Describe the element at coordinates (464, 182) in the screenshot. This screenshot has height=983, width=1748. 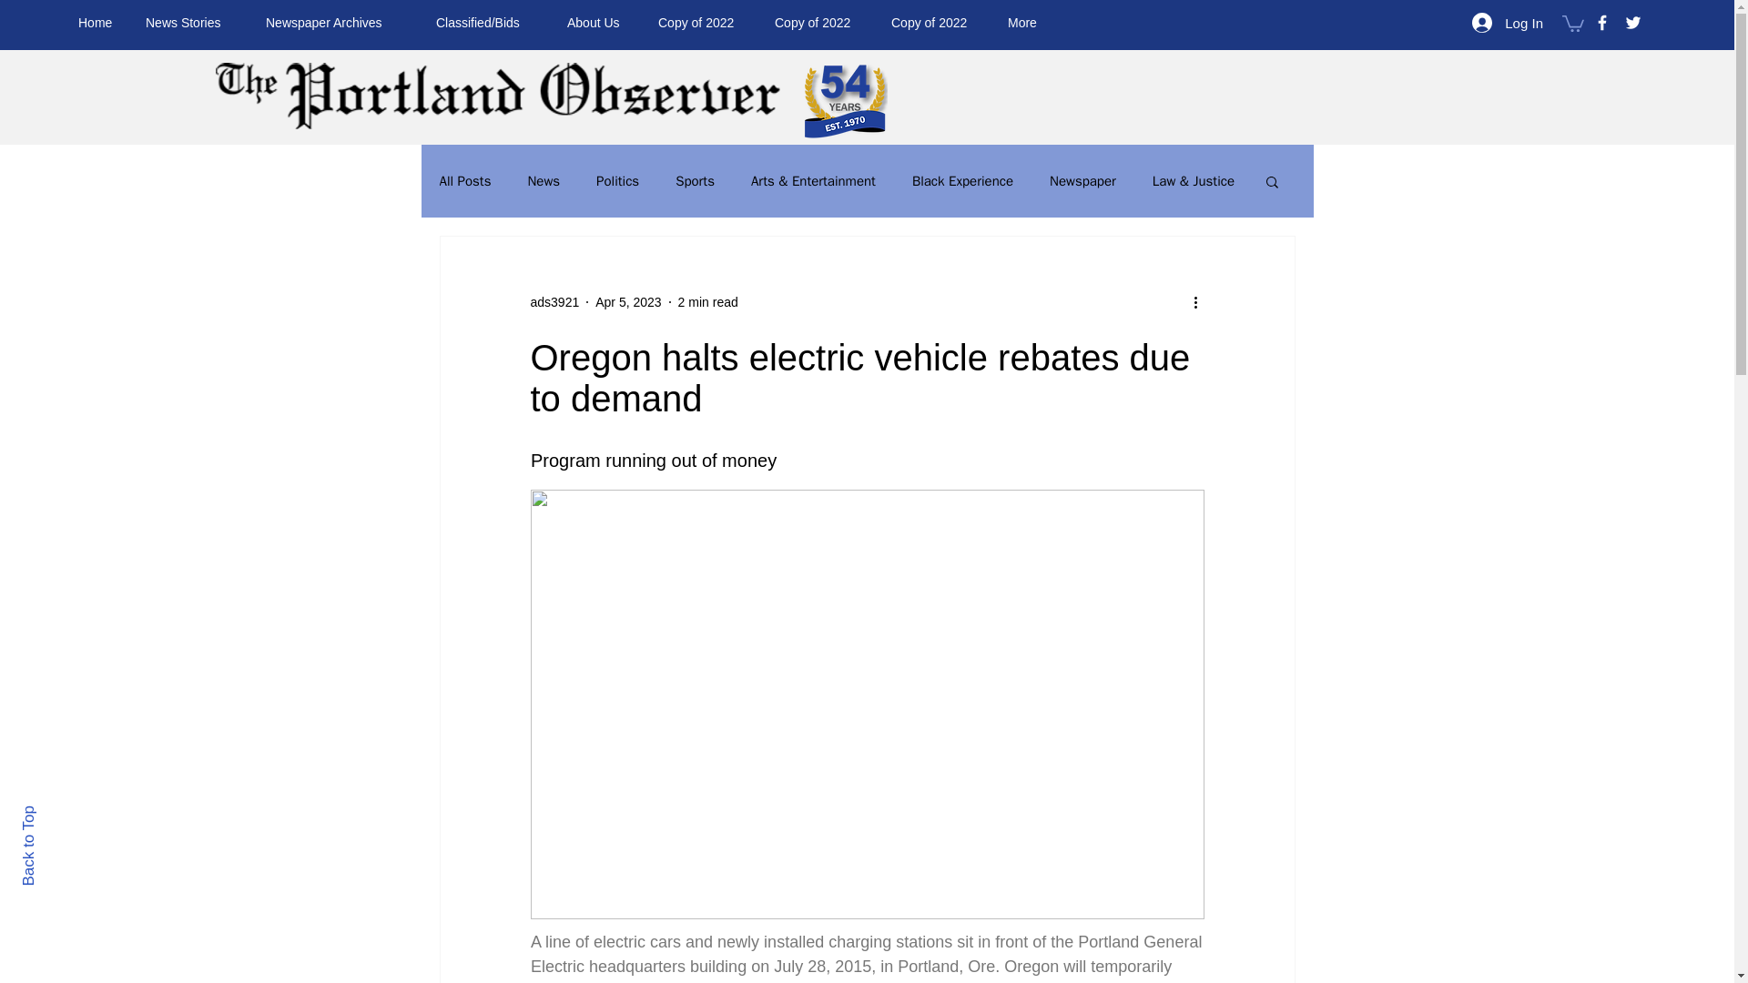
I see `All Posts` at that location.